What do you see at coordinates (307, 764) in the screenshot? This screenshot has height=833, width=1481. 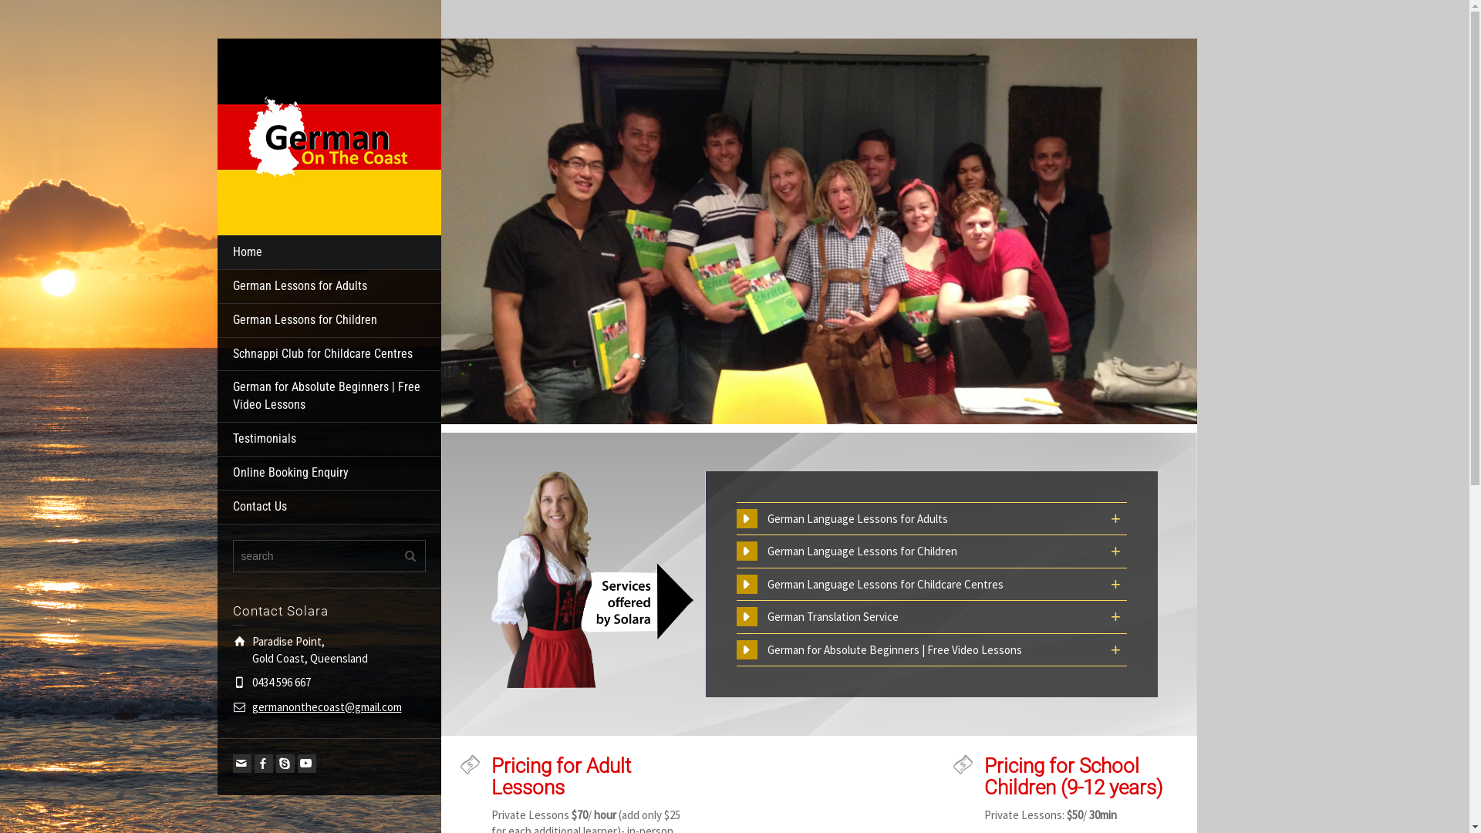 I see `YouTube` at bounding box center [307, 764].